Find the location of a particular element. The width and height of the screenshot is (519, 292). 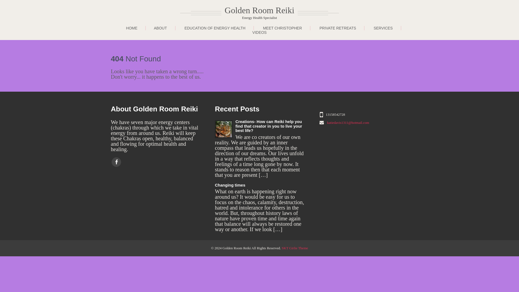

HOME is located at coordinates (282, 13).